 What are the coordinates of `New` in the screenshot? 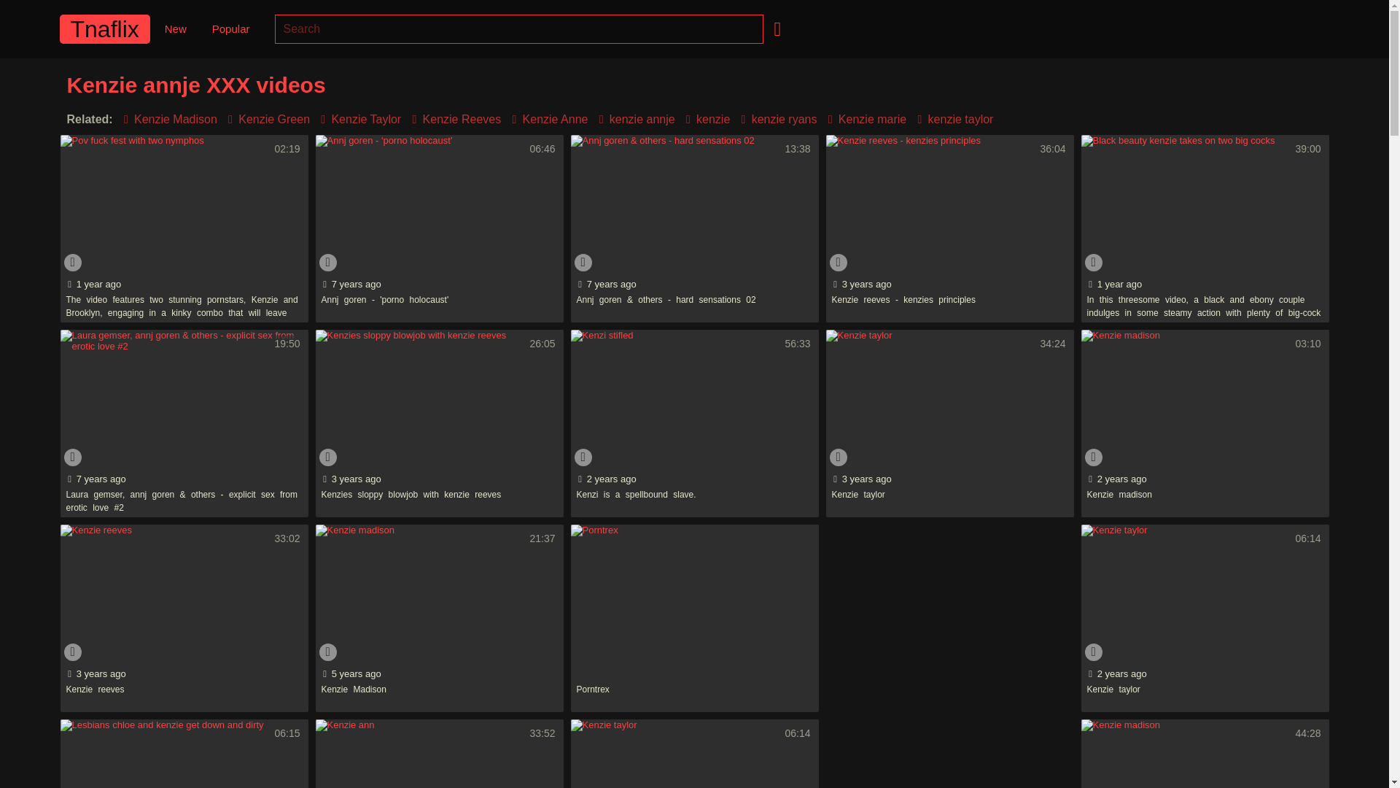 It's located at (175, 29).